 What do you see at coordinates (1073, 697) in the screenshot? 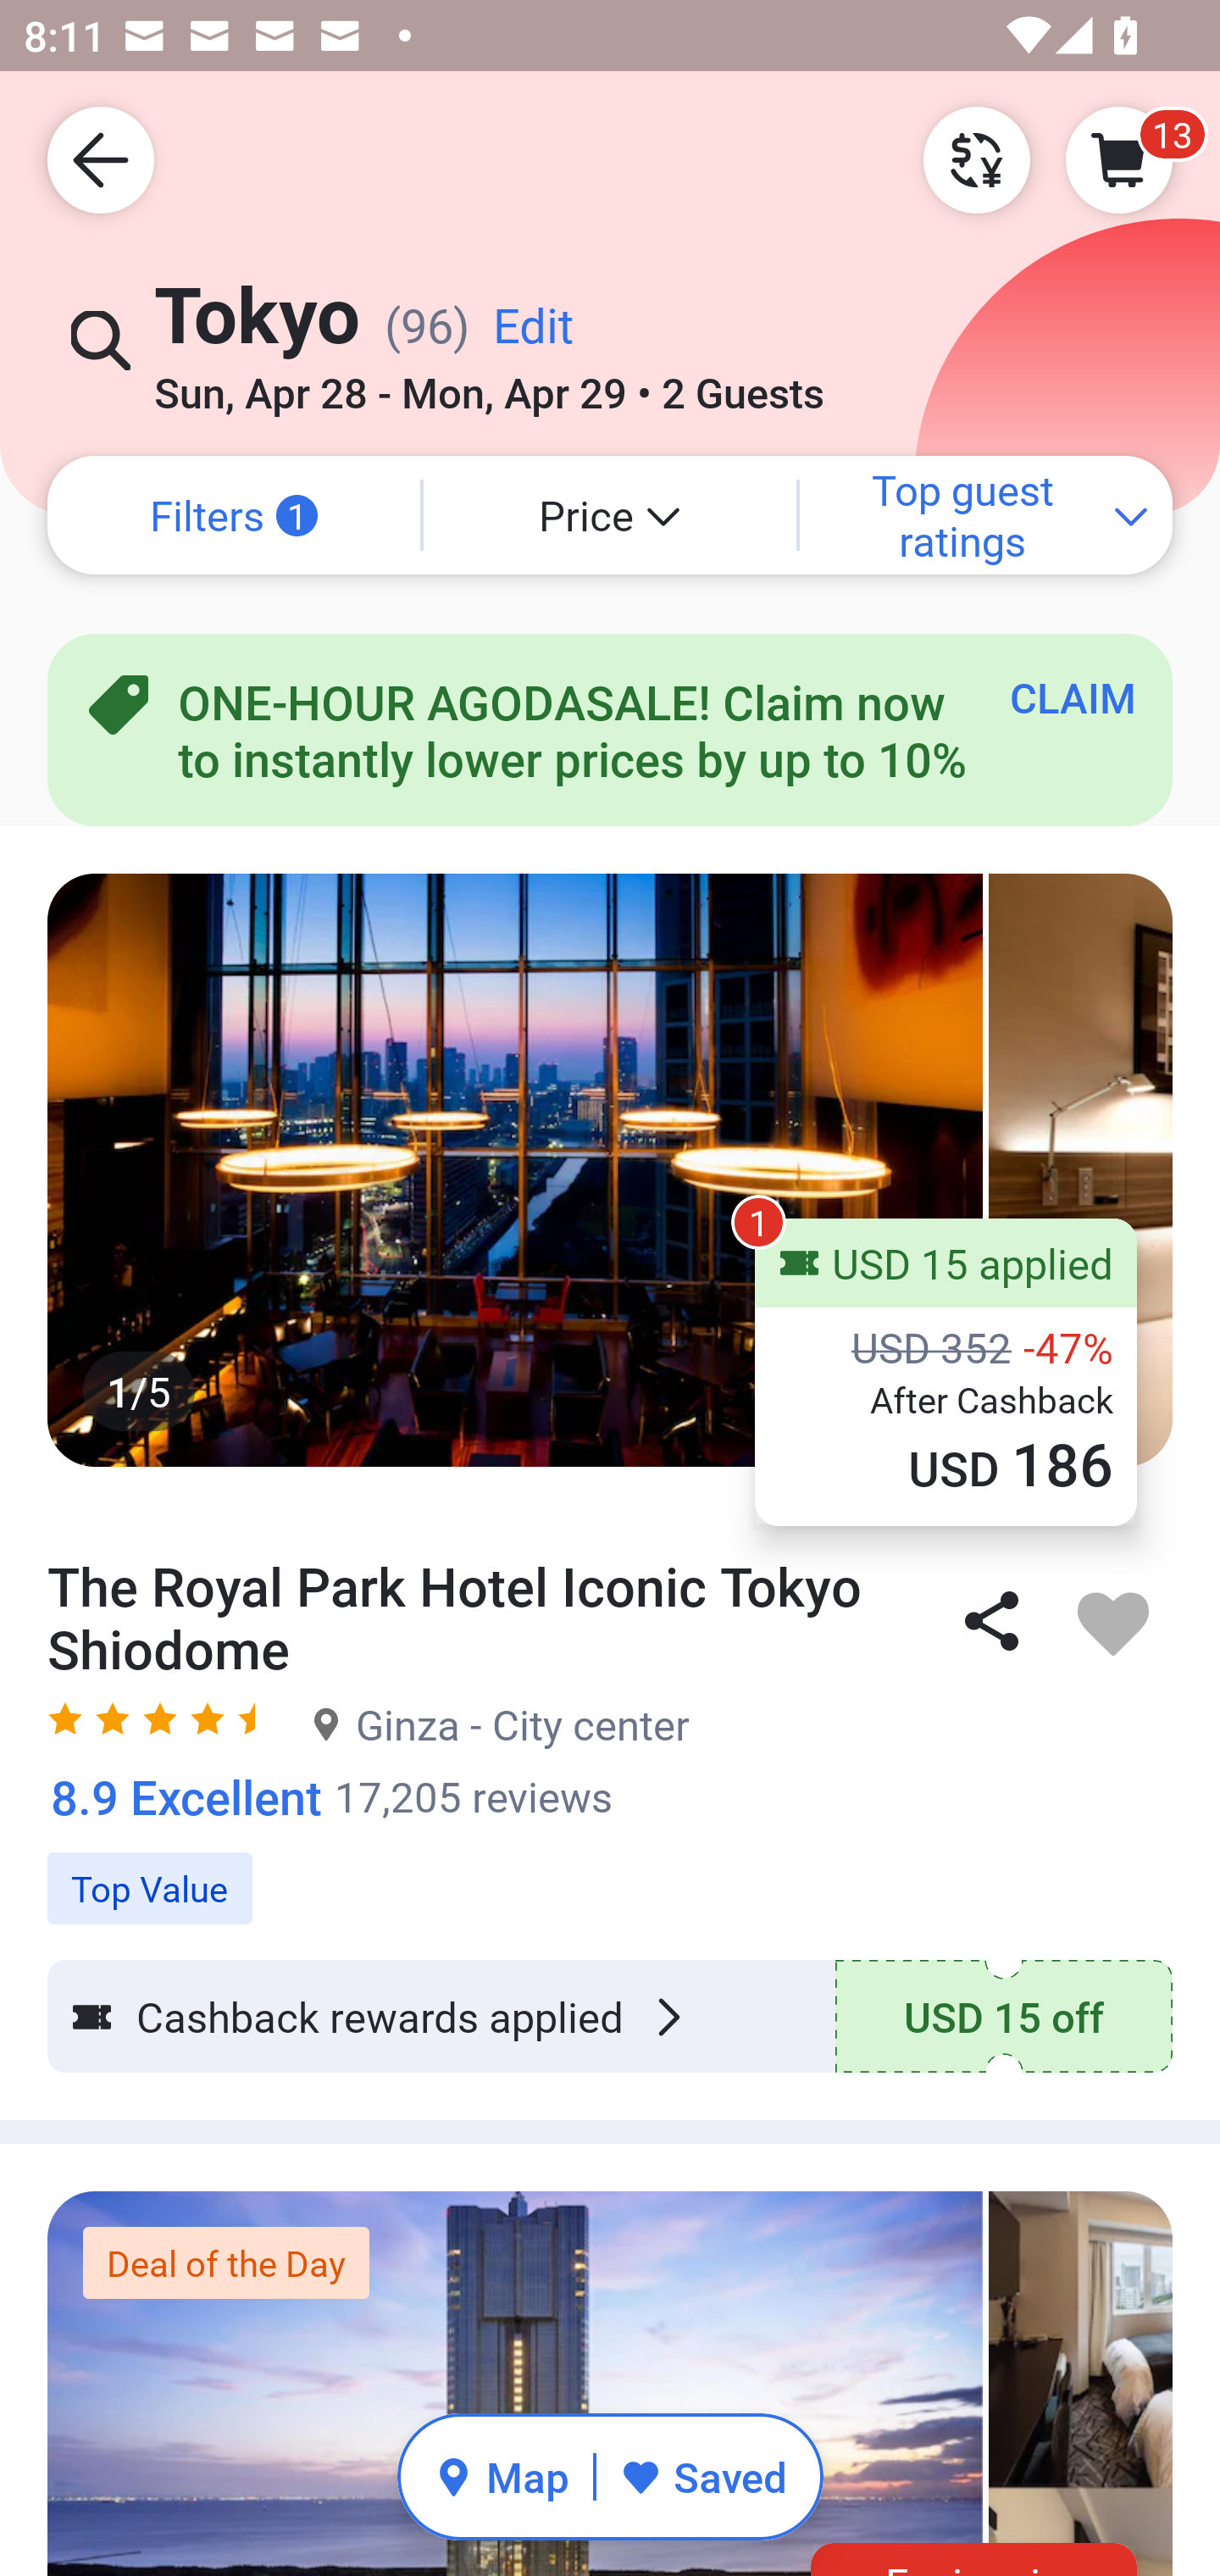
I see `CLAIM` at bounding box center [1073, 697].